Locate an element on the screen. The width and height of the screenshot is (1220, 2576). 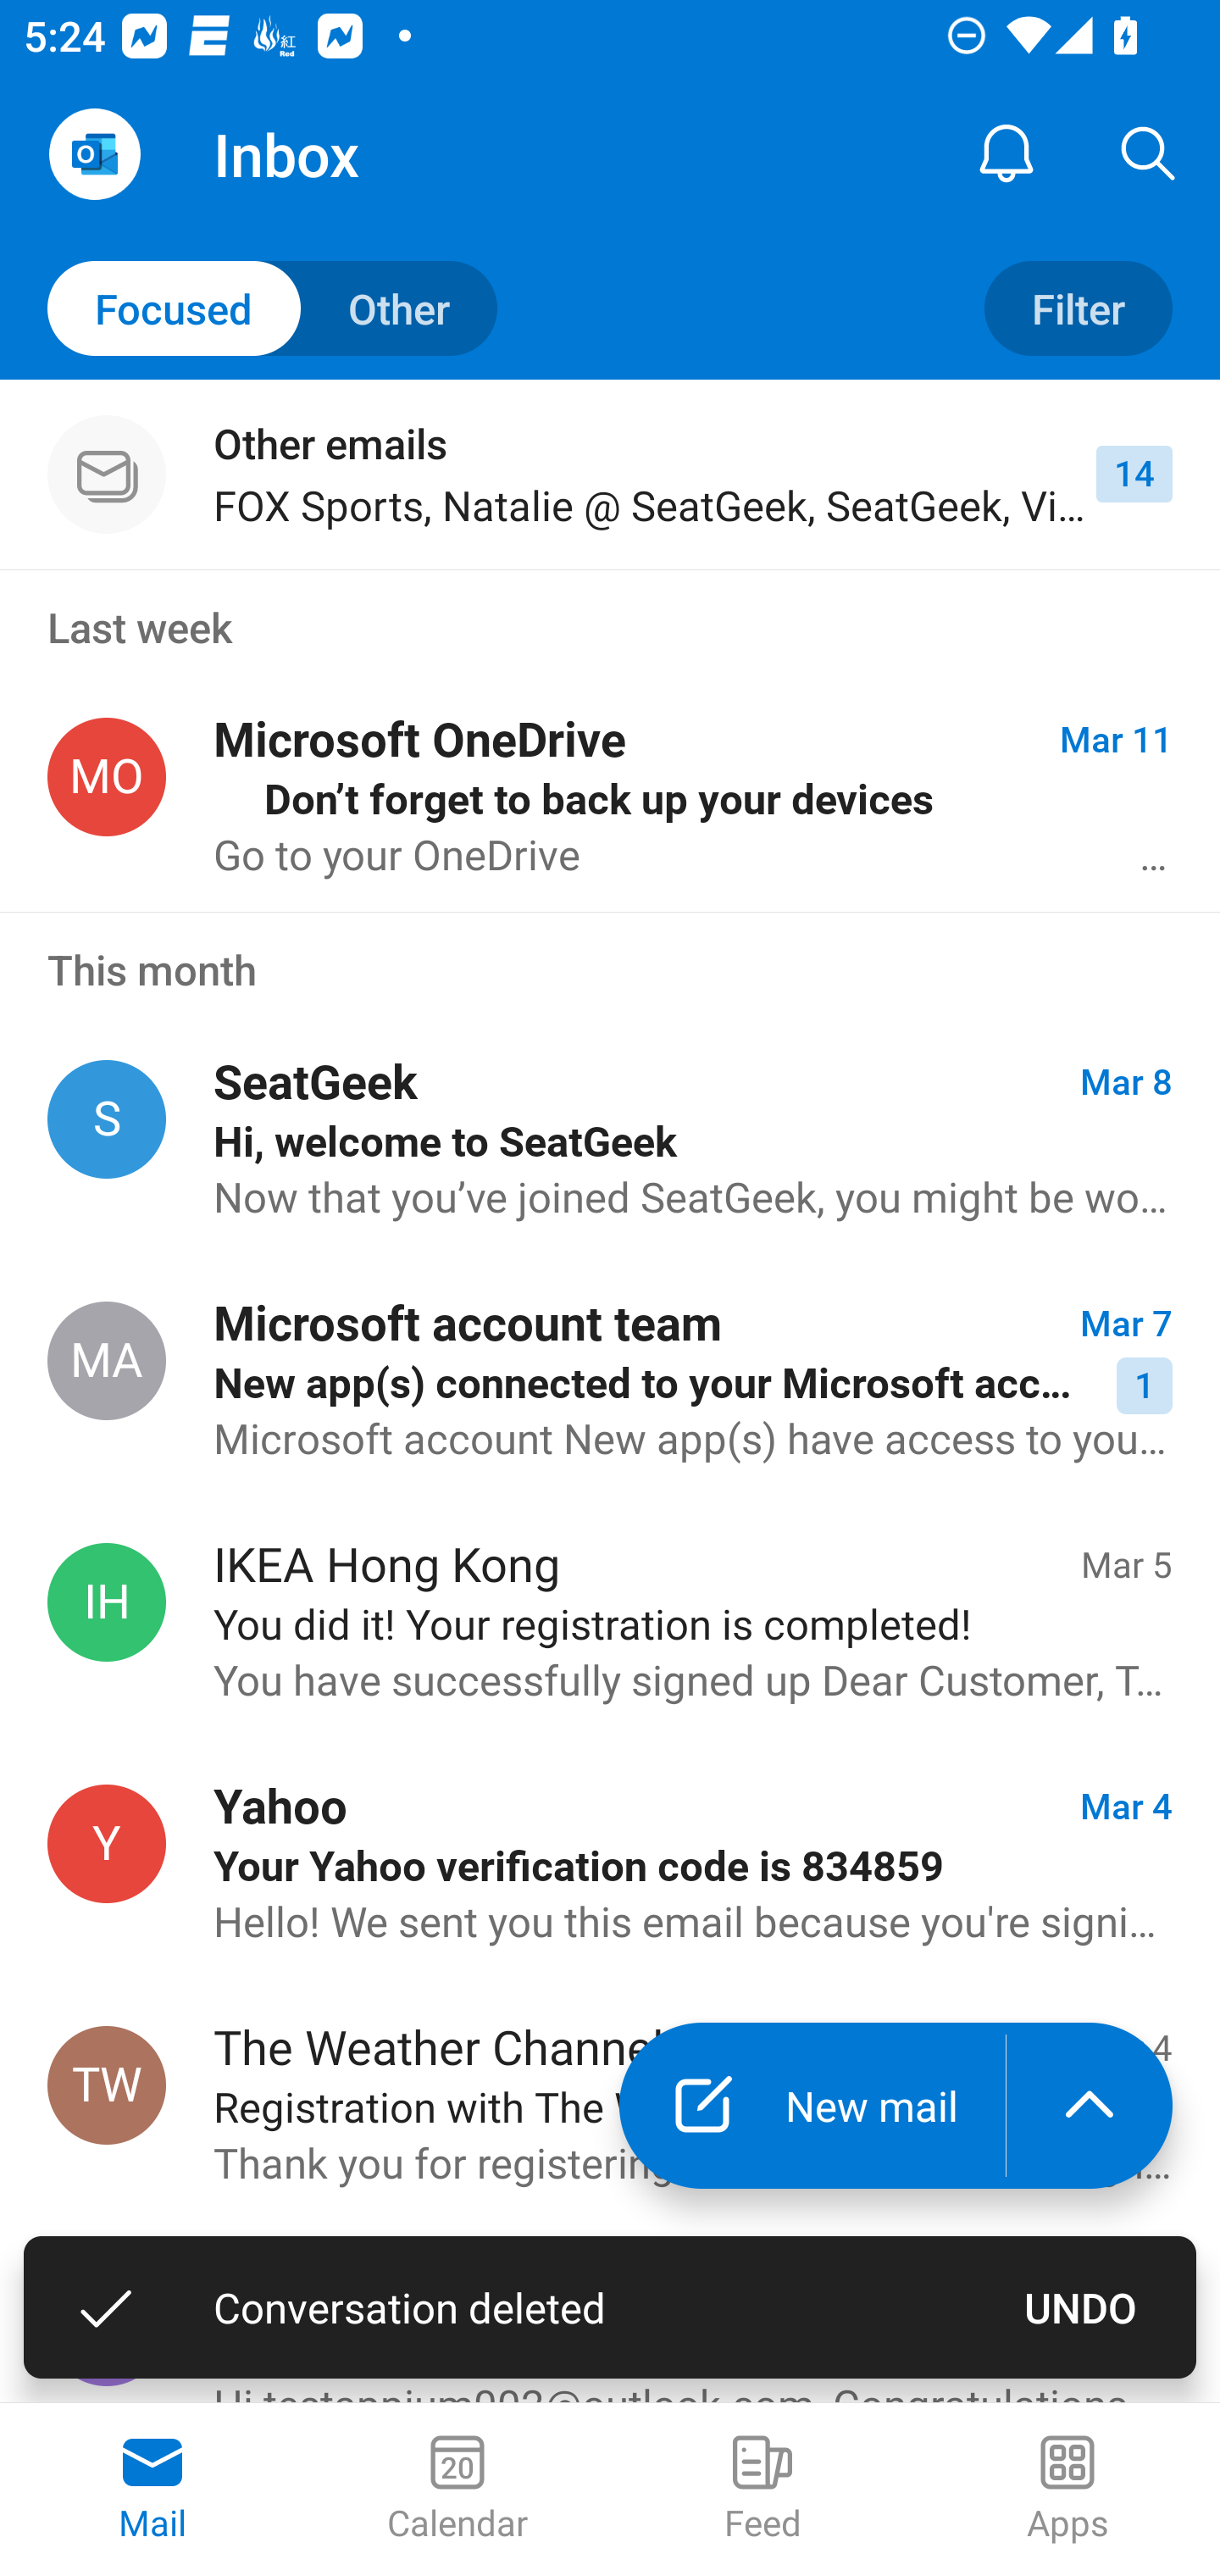
Toggle to other mails is located at coordinates (273, 307).